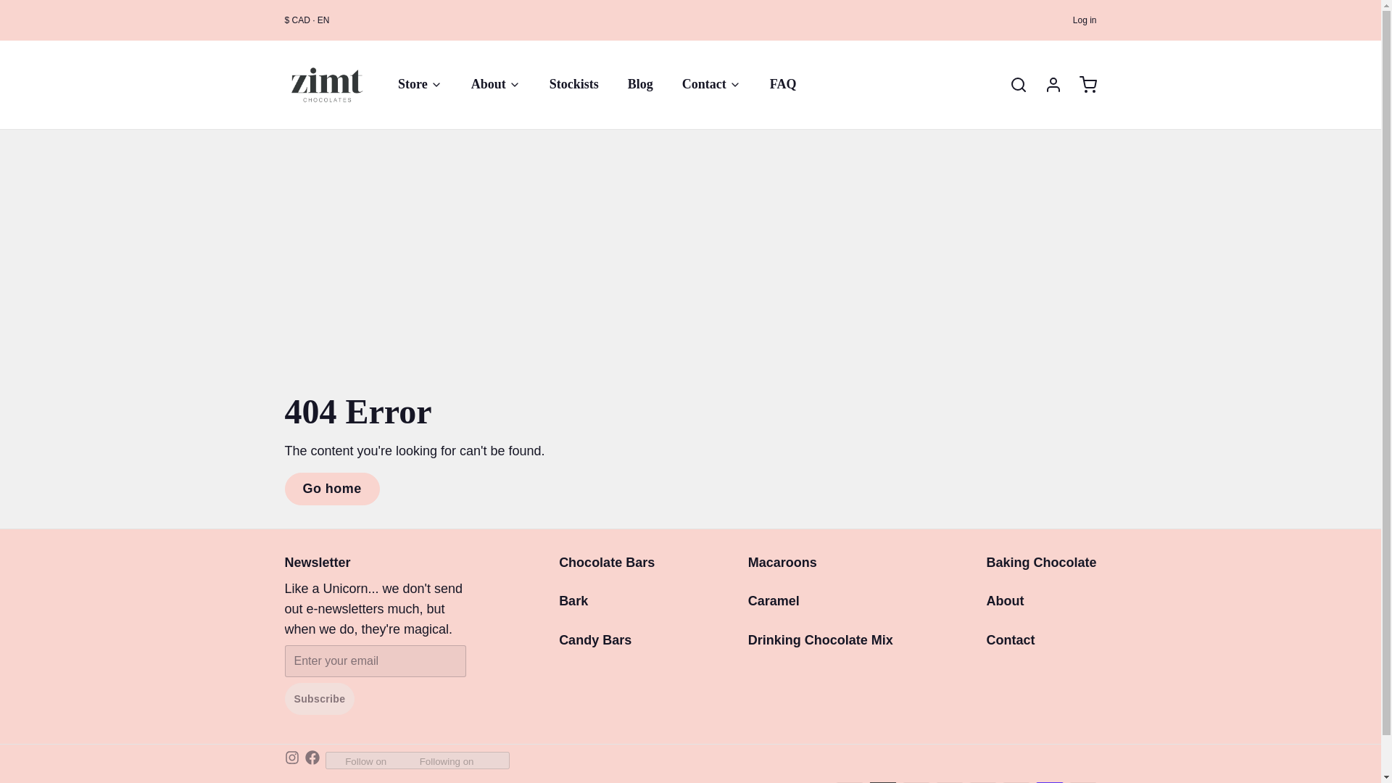  I want to click on Cart, so click(1082, 84).